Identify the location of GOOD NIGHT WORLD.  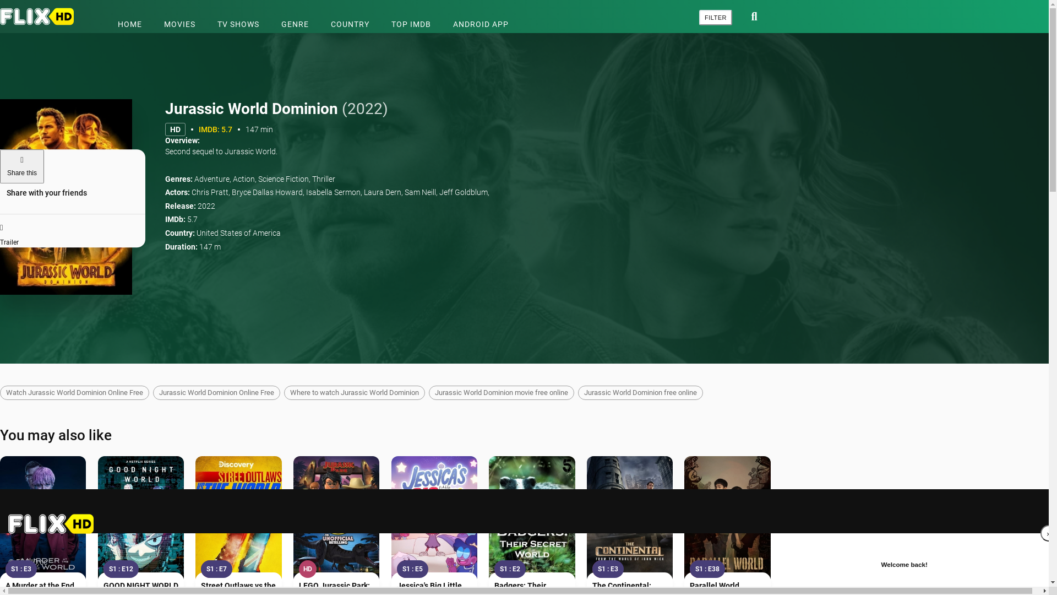
(141, 520).